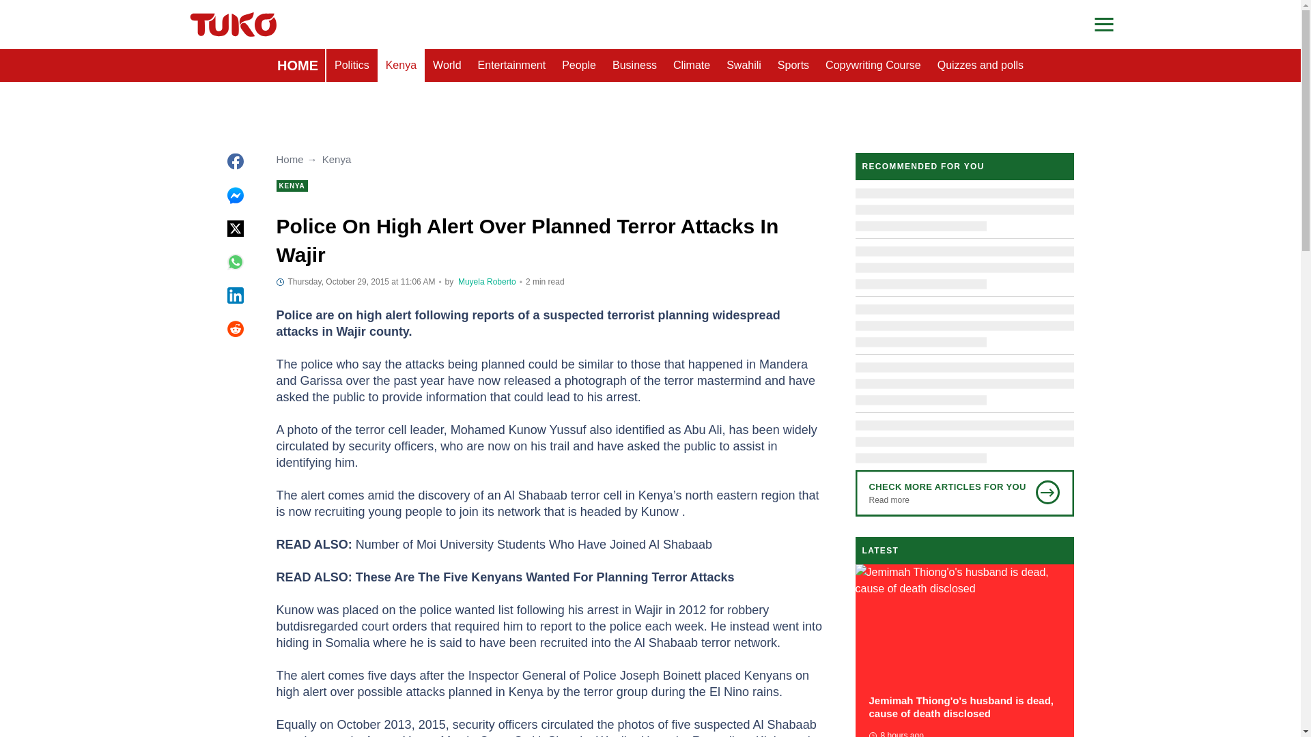  Describe the element at coordinates (579, 66) in the screenshot. I see `People` at that location.